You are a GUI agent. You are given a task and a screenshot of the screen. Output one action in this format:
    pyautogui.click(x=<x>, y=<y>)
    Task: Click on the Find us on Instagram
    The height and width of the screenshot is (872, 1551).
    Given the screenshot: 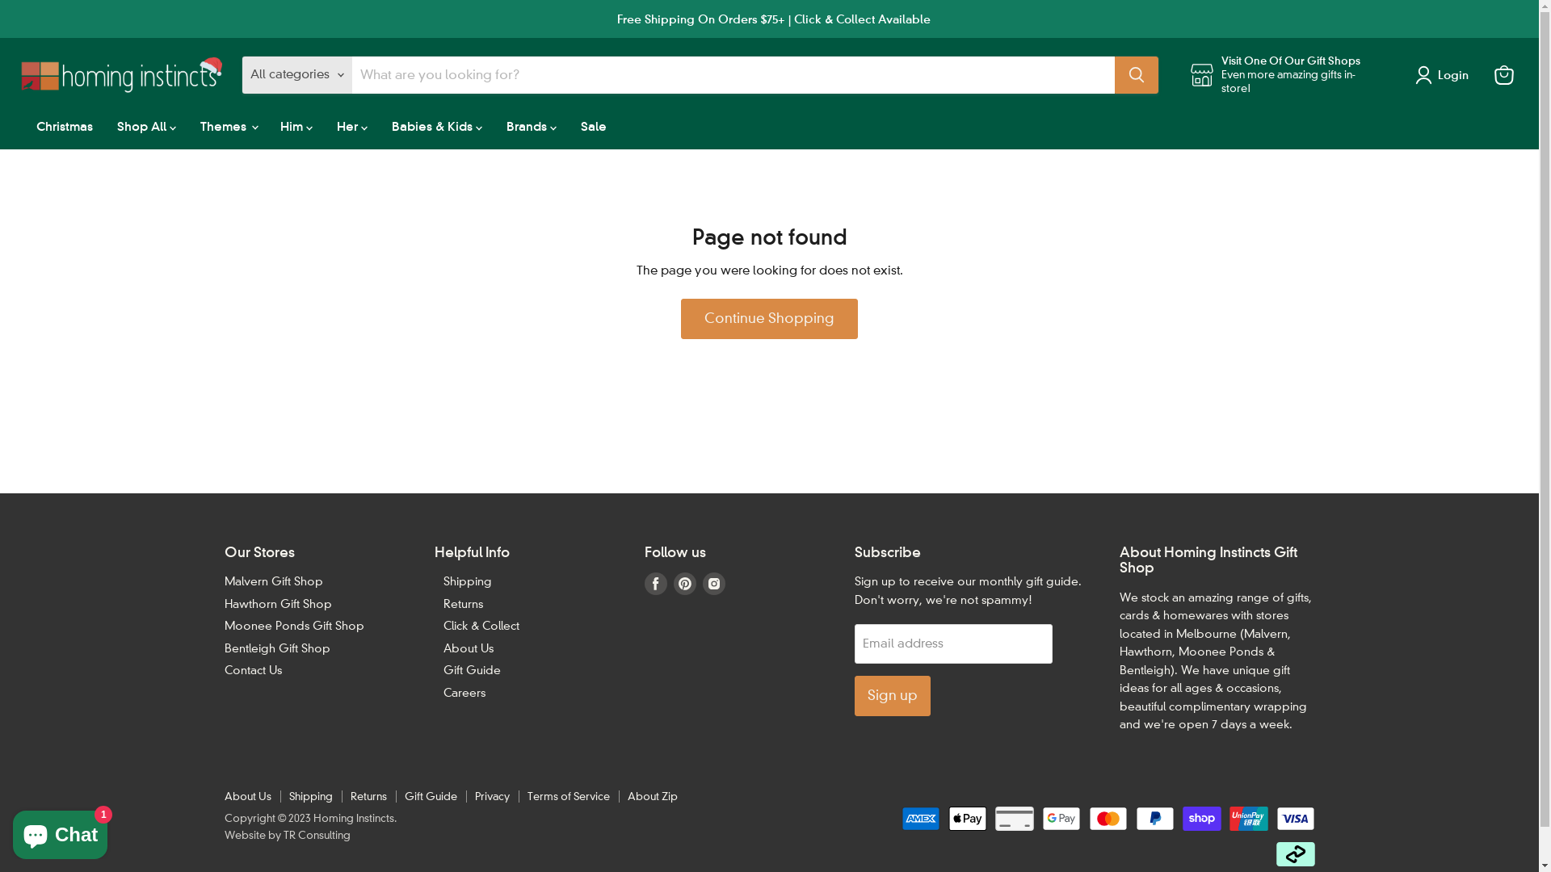 What is the action you would take?
    pyautogui.click(x=714, y=584)
    